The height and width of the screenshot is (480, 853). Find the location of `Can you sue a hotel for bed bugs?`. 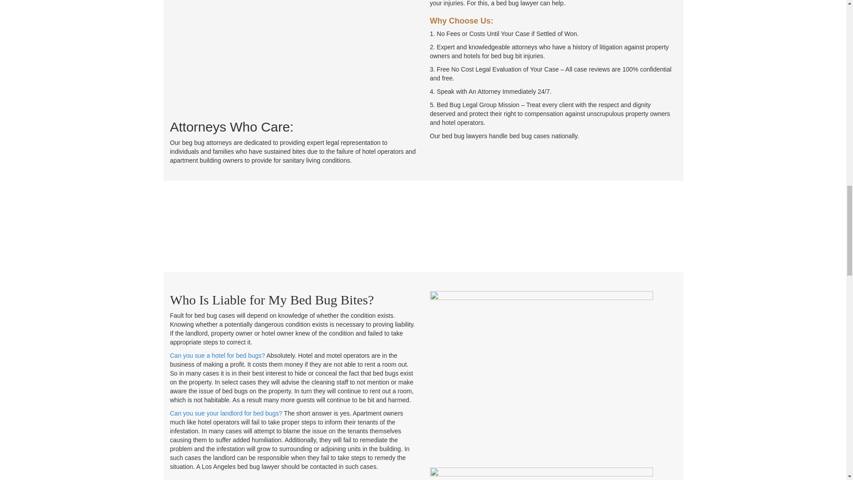

Can you sue a hotel for bed bugs? is located at coordinates (217, 355).